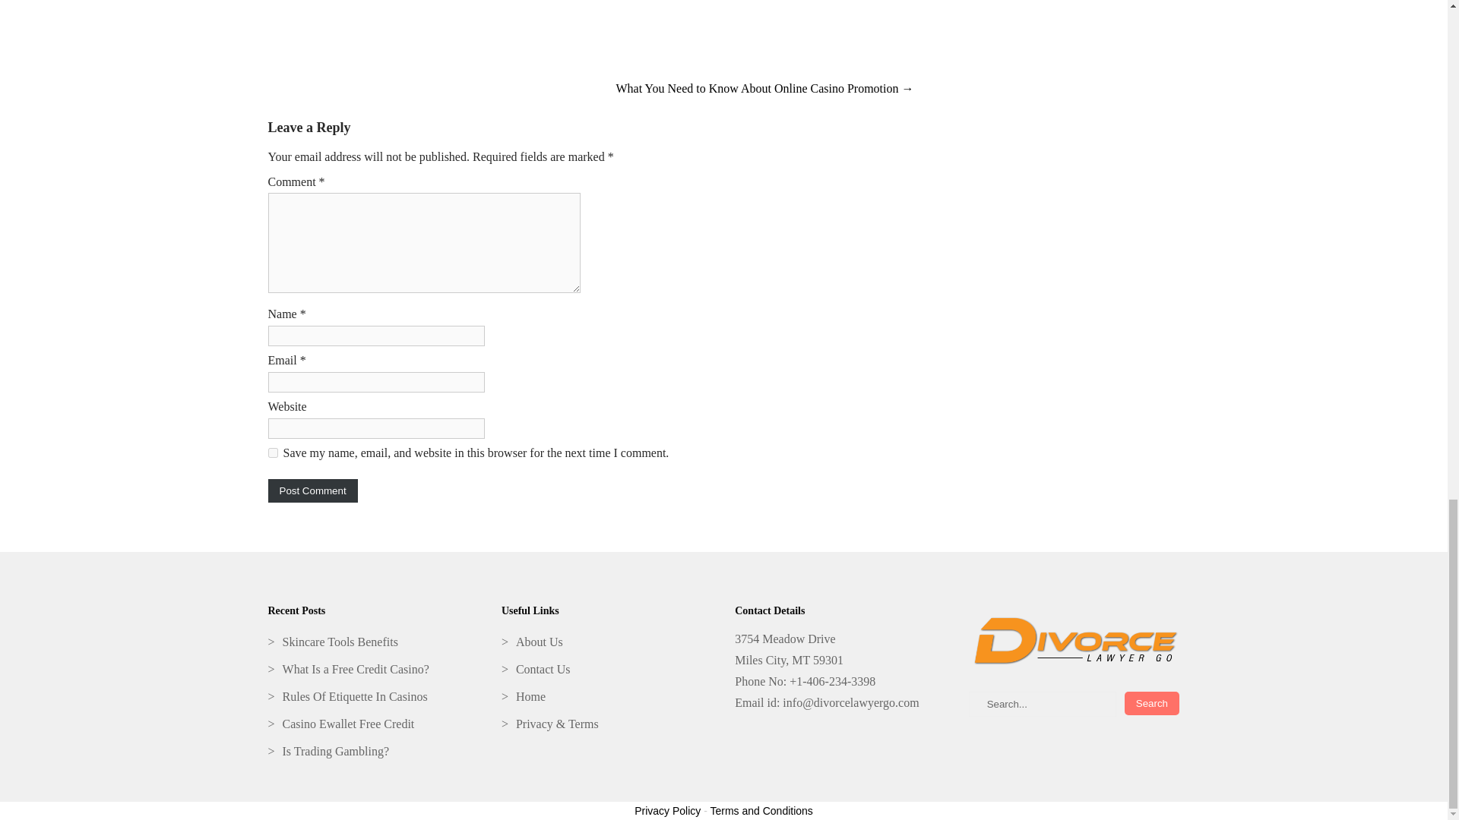  Describe the element at coordinates (372, 752) in the screenshot. I see `Is Trading Gambling?` at that location.